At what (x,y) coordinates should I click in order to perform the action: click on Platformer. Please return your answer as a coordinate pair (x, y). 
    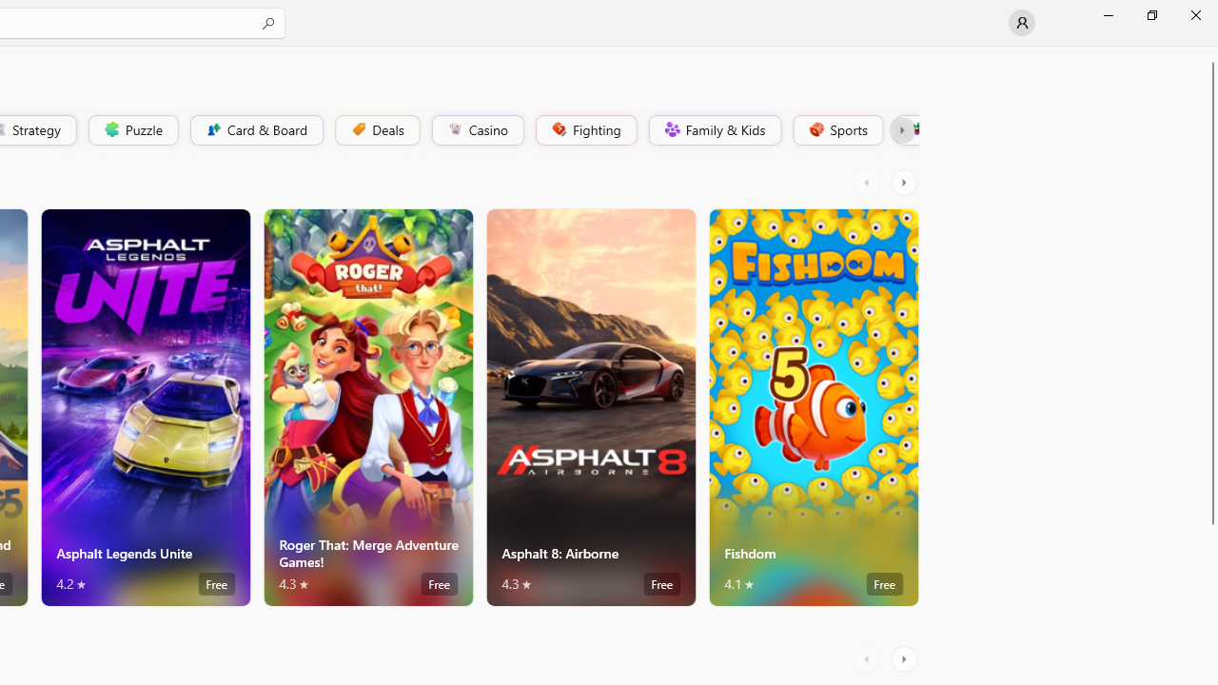
    Looking at the image, I should click on (906, 129).